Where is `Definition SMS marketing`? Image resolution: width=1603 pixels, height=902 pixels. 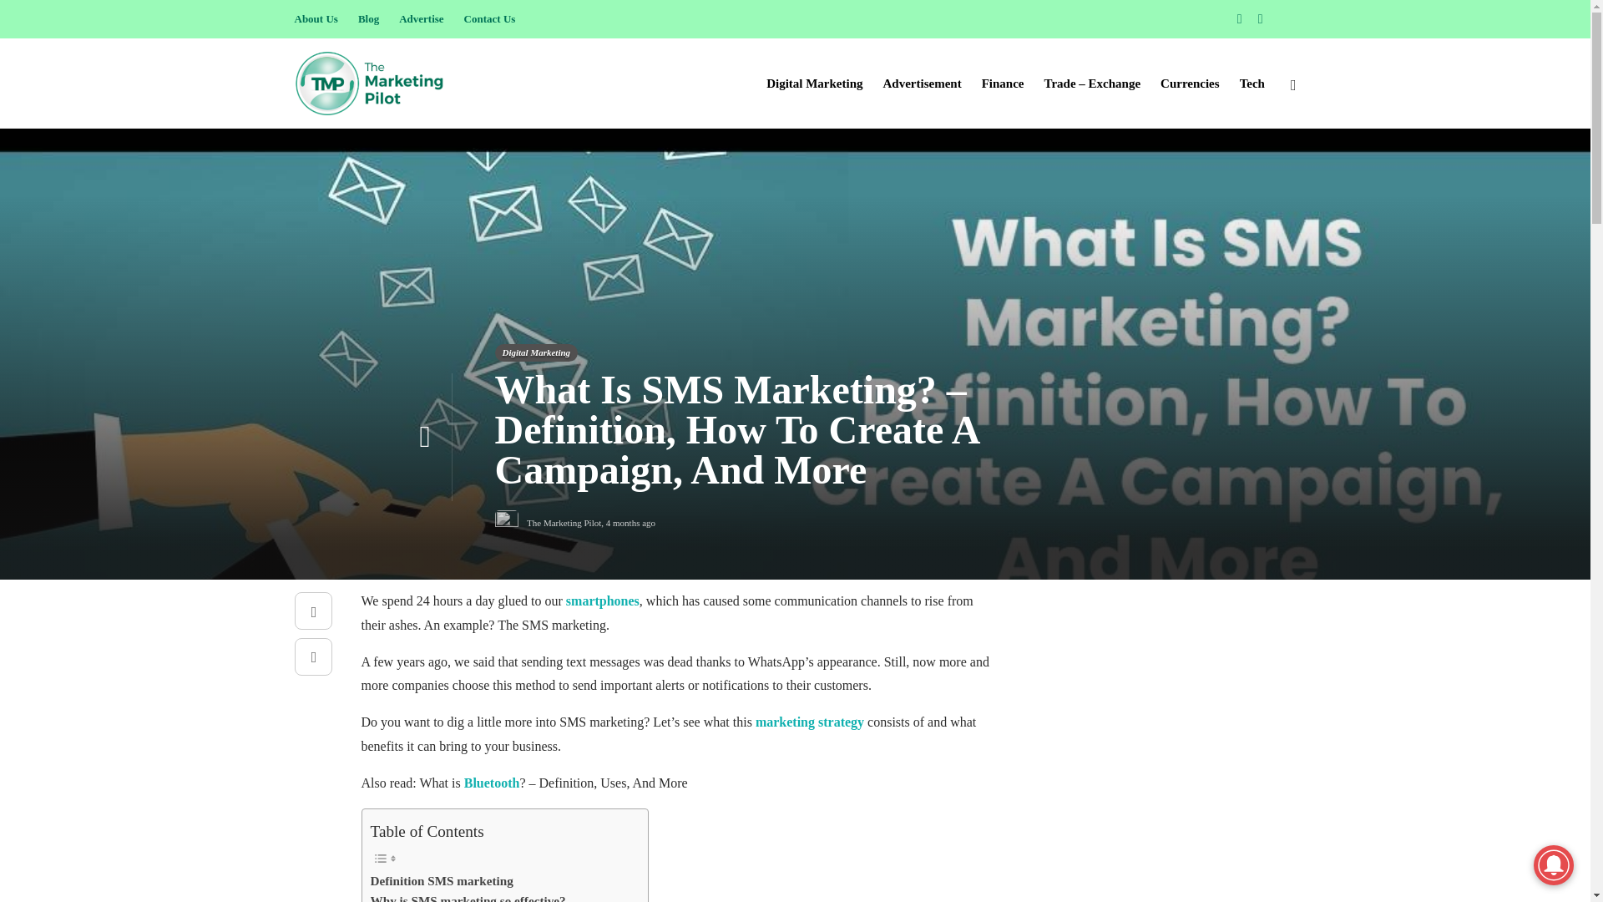
Definition SMS marketing is located at coordinates (441, 881).